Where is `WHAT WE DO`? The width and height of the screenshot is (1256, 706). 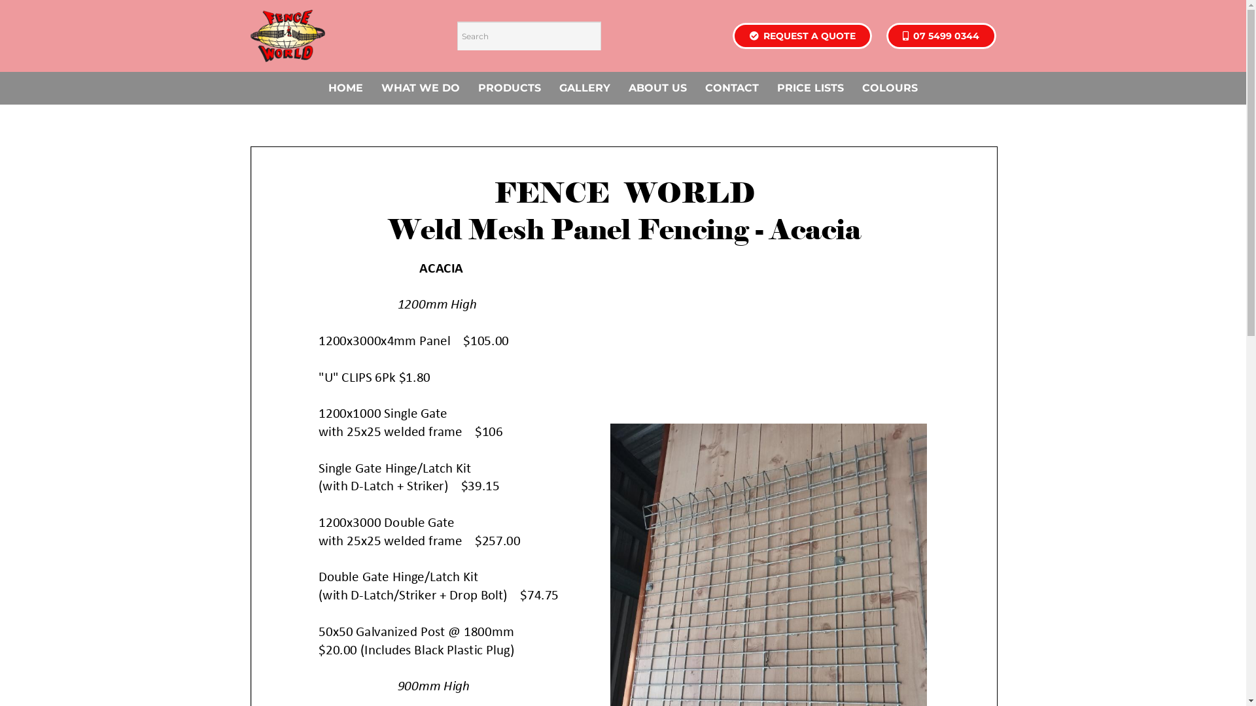 WHAT WE DO is located at coordinates (421, 88).